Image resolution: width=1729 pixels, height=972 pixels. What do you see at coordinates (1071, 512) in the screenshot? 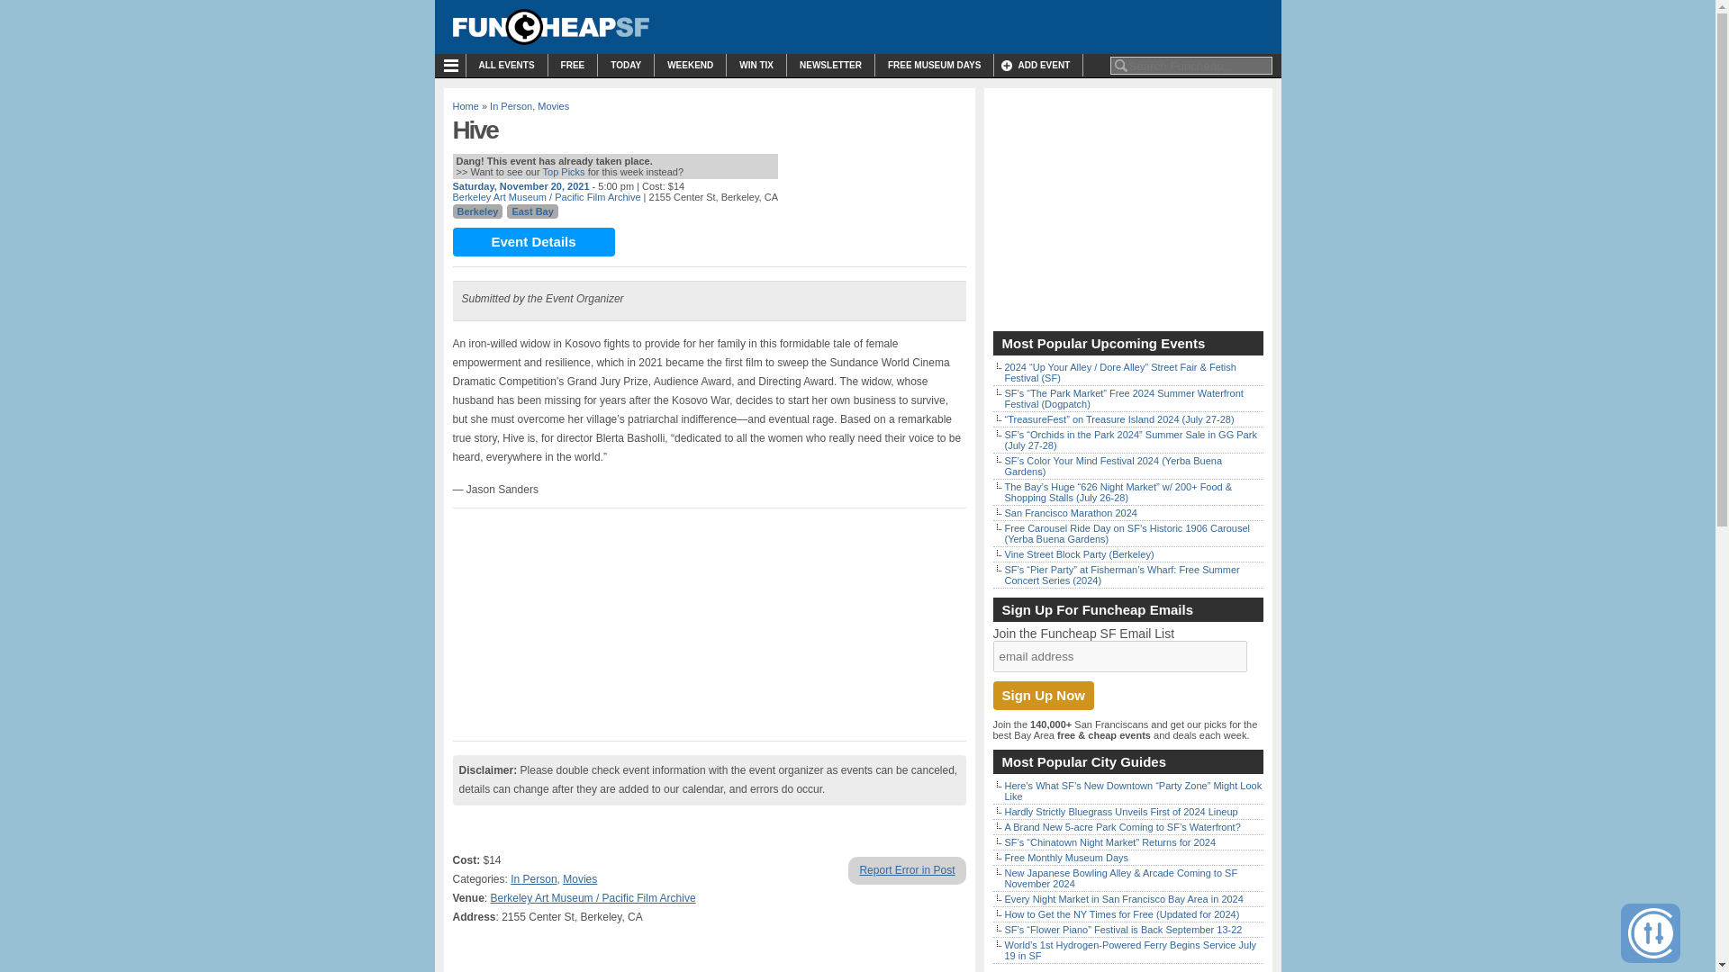
I see `San Francisco Marathon 2024` at bounding box center [1071, 512].